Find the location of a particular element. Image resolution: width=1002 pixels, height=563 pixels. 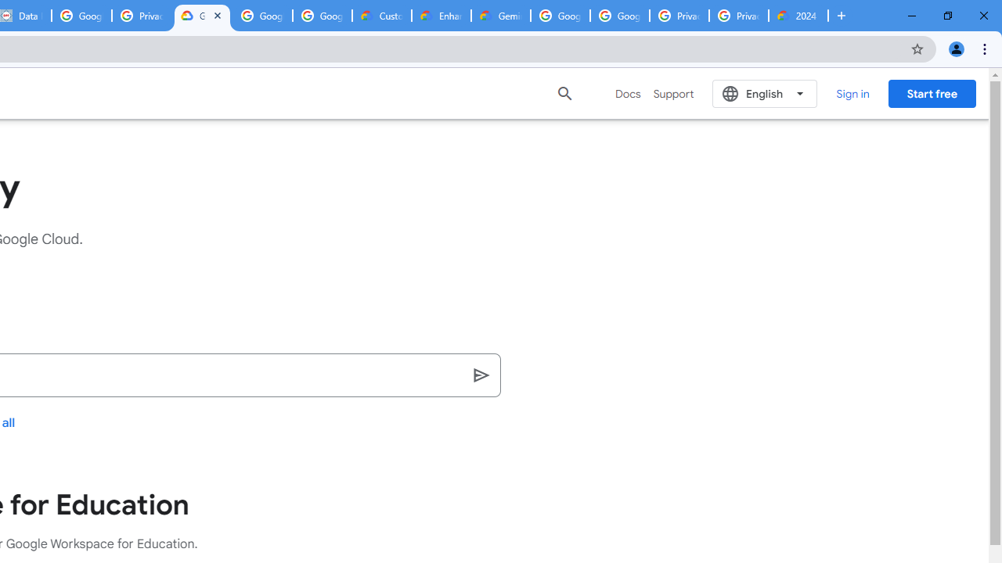

Google Cloud Terms Directory | Google Cloud is located at coordinates (202, 16).